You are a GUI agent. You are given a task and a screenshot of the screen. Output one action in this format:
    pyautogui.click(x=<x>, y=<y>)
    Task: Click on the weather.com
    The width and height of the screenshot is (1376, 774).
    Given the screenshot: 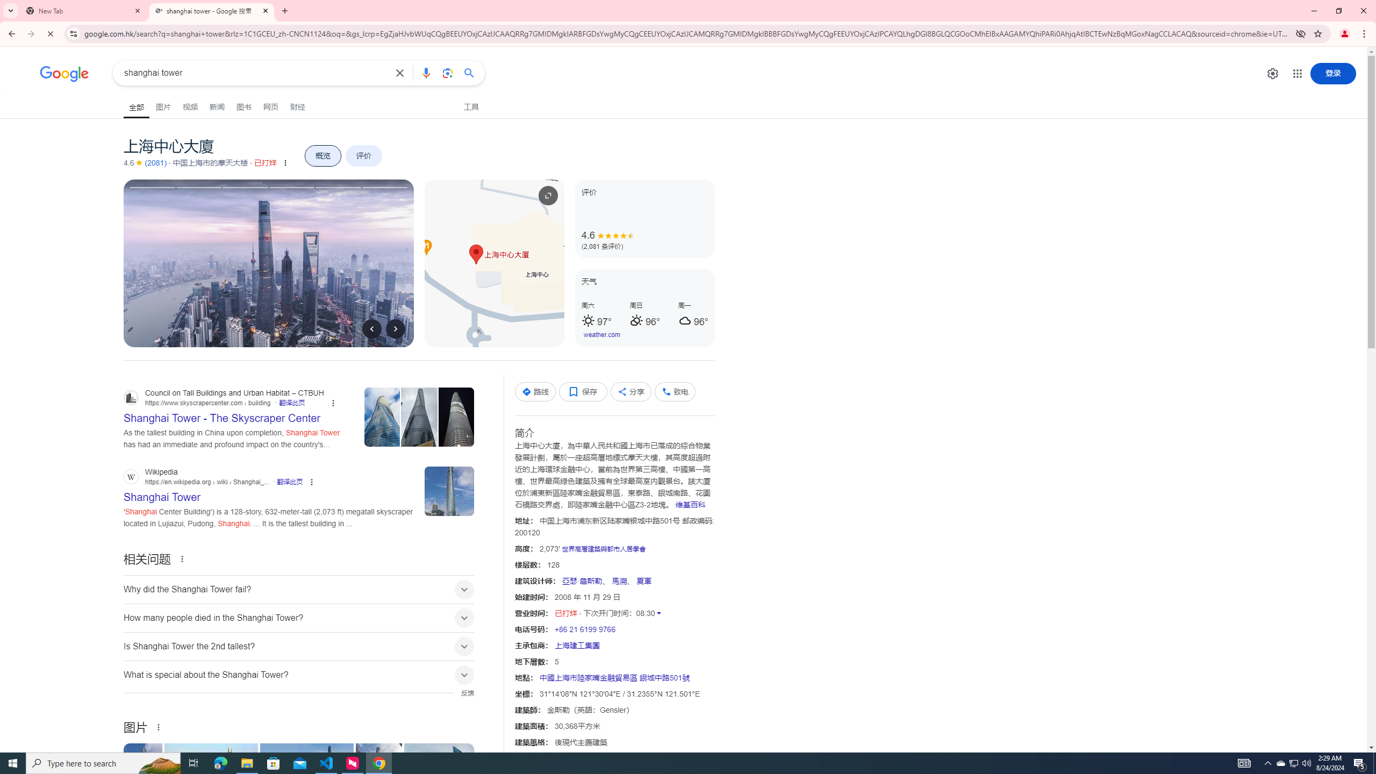 What is the action you would take?
    pyautogui.click(x=602, y=335)
    